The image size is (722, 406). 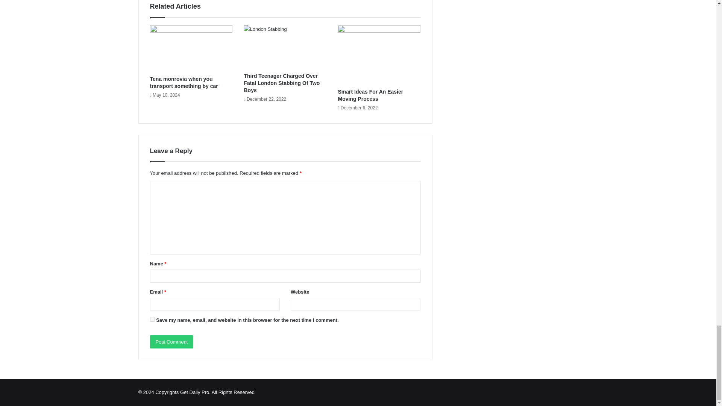 I want to click on yes, so click(x=152, y=320).